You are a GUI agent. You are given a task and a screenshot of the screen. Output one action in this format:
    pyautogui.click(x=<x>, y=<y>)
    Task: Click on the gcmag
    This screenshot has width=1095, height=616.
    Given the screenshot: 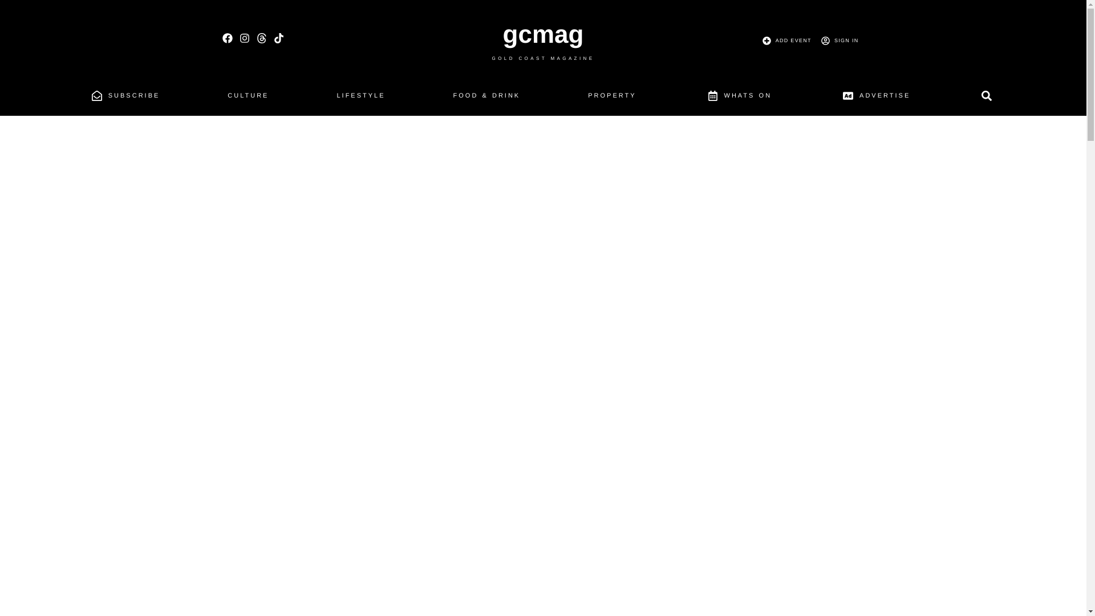 What is the action you would take?
    pyautogui.click(x=543, y=34)
    